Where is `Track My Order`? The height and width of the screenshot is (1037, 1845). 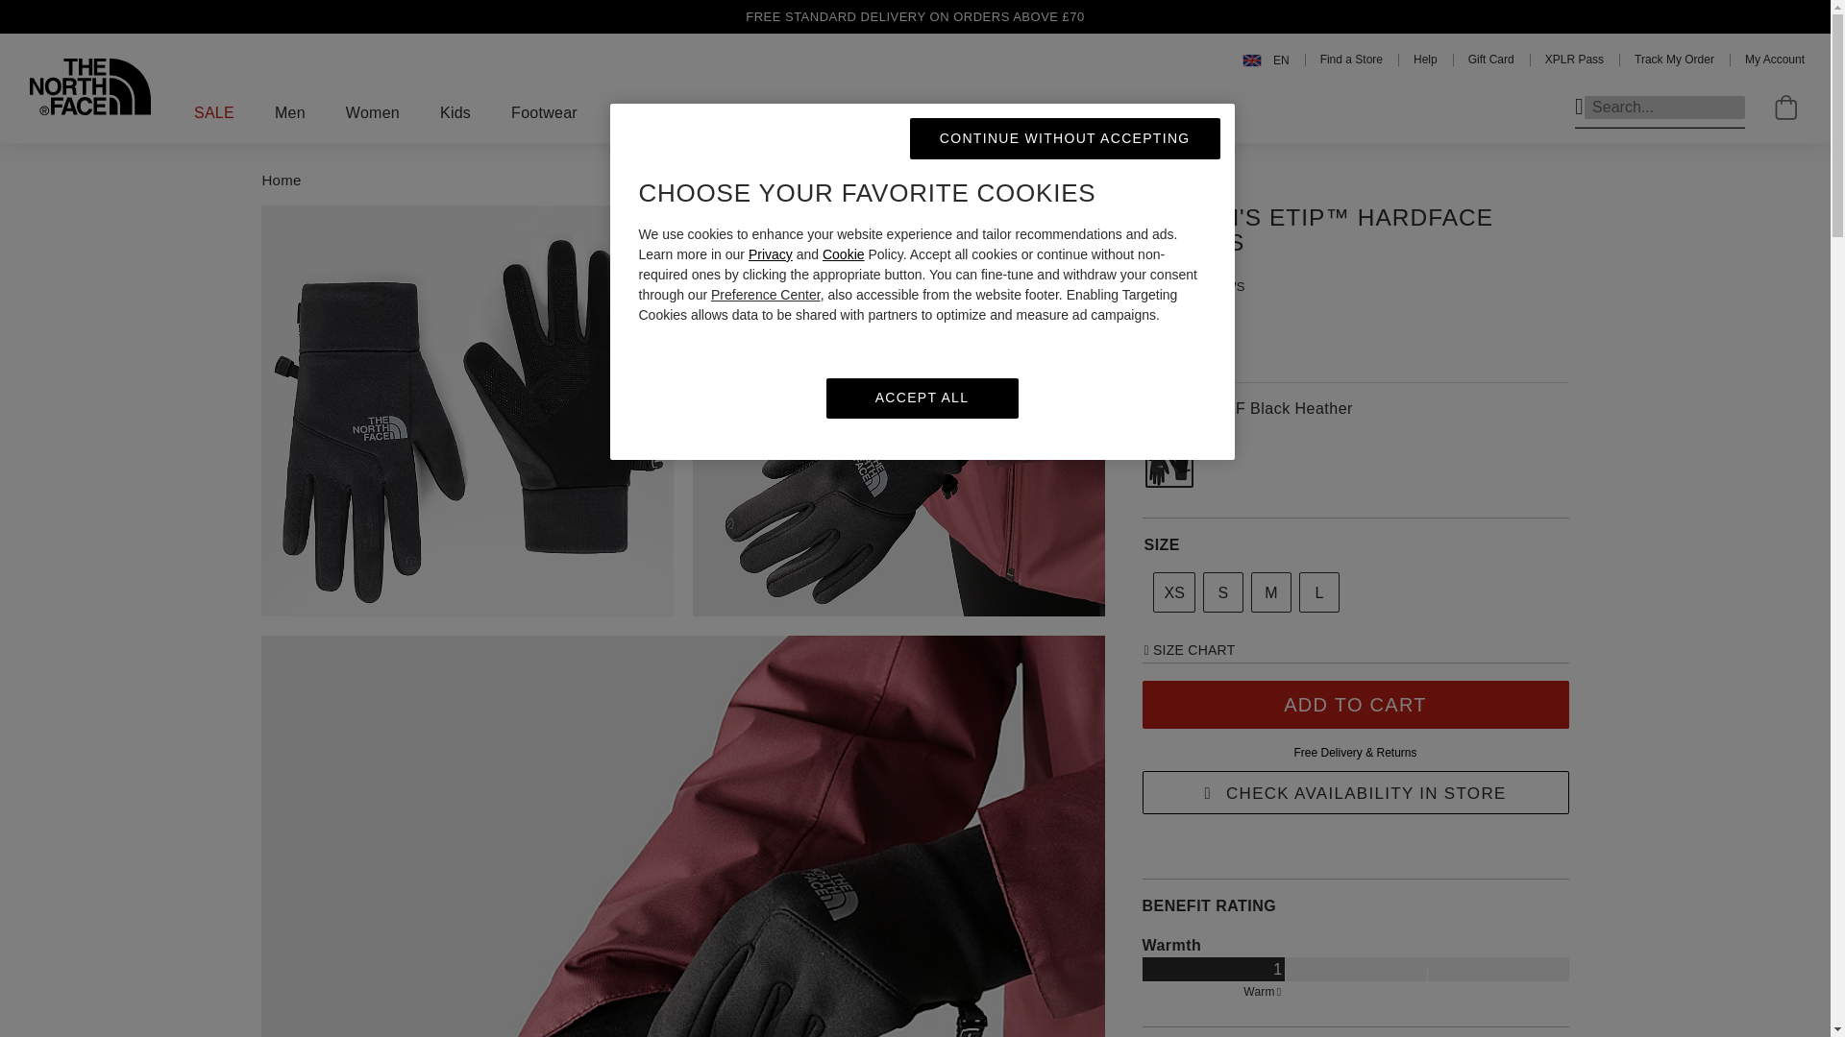
Track My Order is located at coordinates (1674, 60).